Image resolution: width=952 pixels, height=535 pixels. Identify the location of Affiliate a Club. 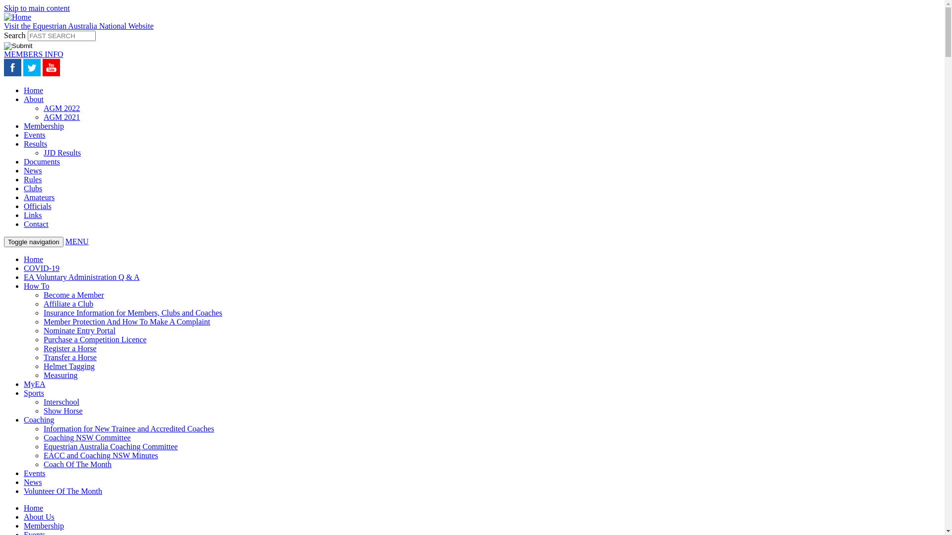
(68, 304).